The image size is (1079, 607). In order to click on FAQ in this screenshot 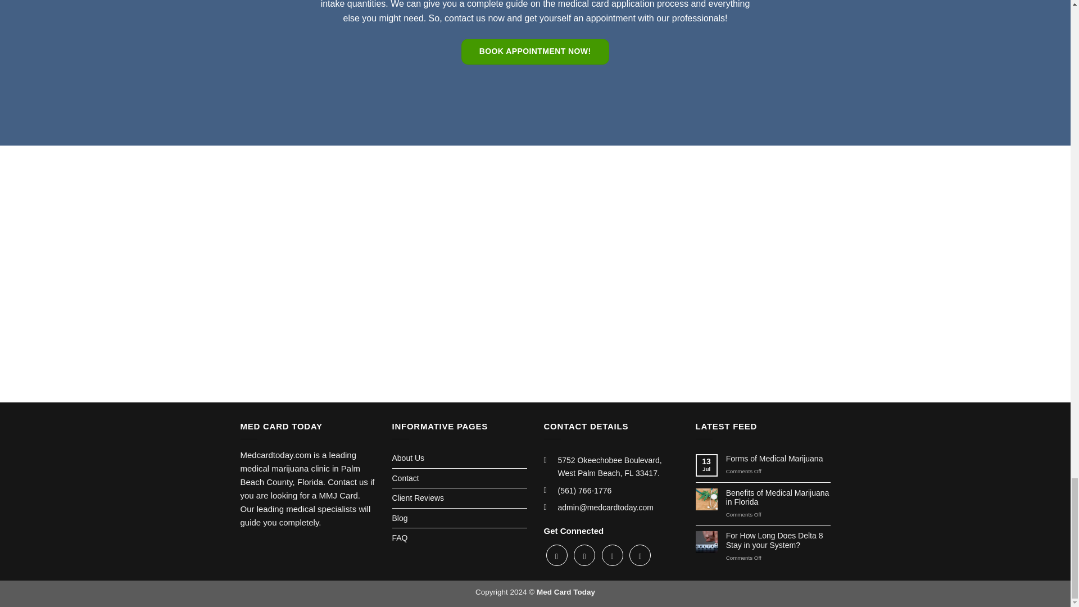, I will do `click(460, 537)`.